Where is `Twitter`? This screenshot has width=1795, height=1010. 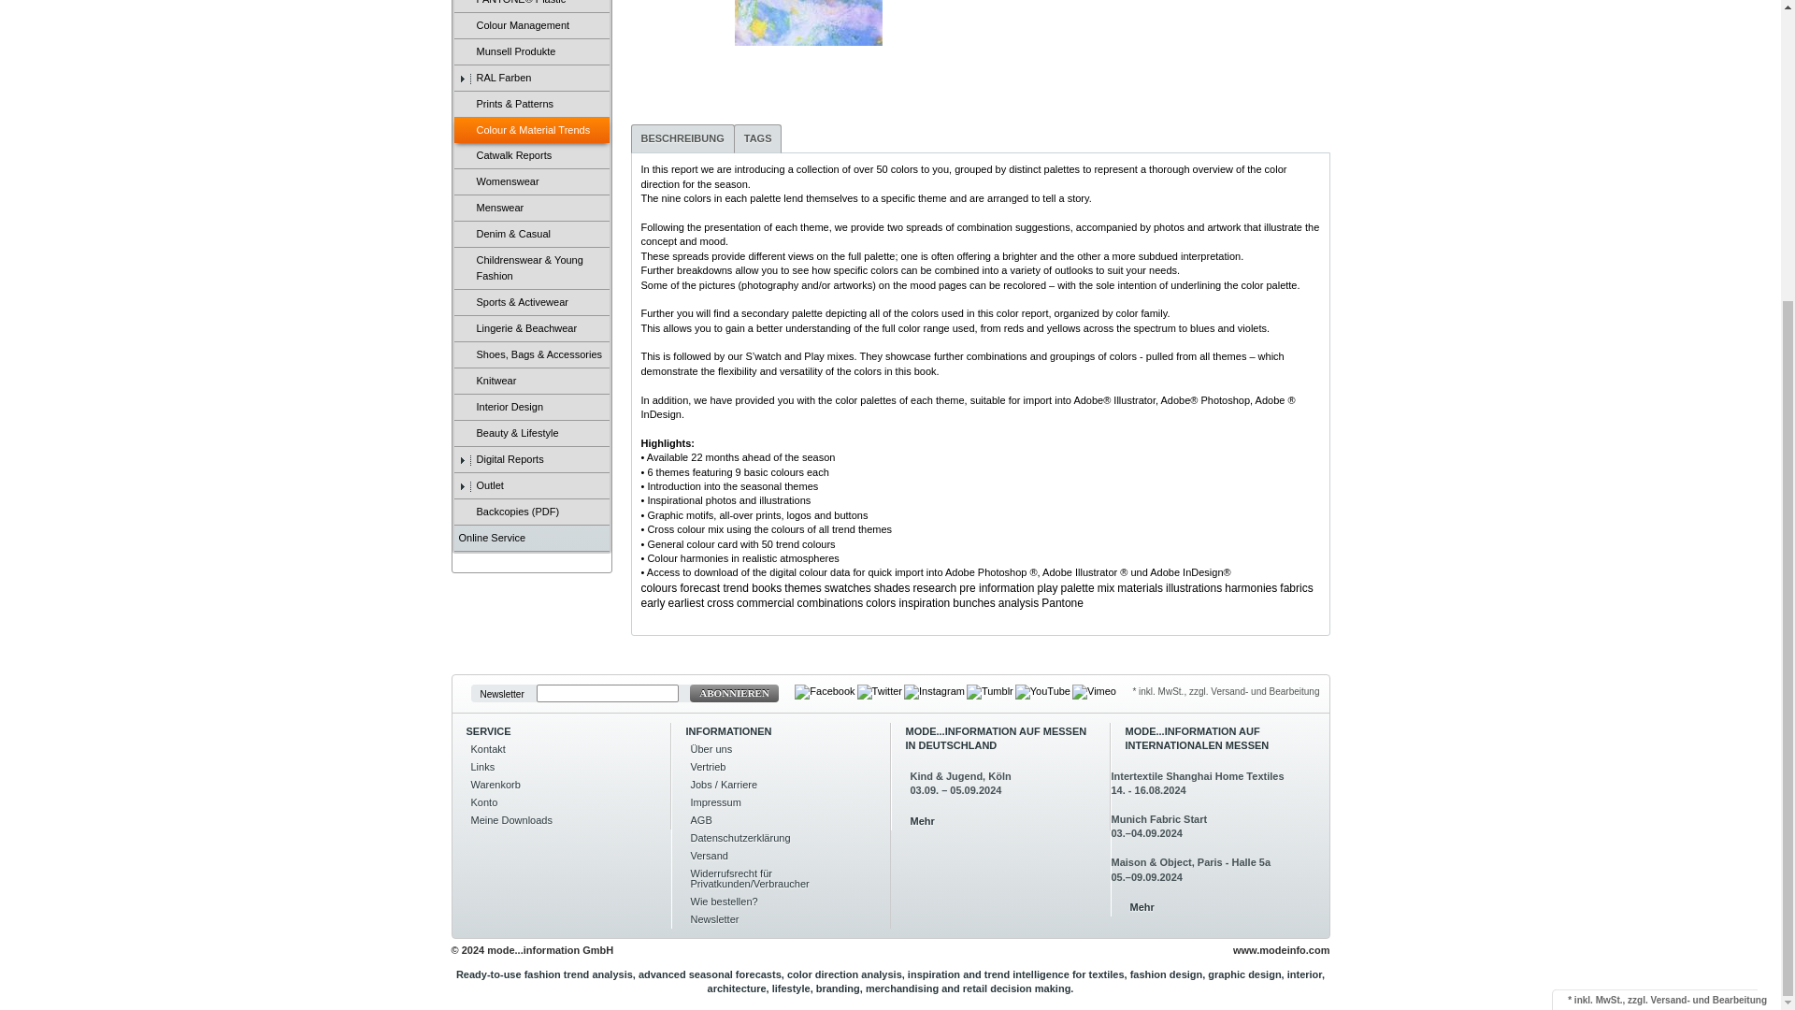
Twitter is located at coordinates (880, 692).